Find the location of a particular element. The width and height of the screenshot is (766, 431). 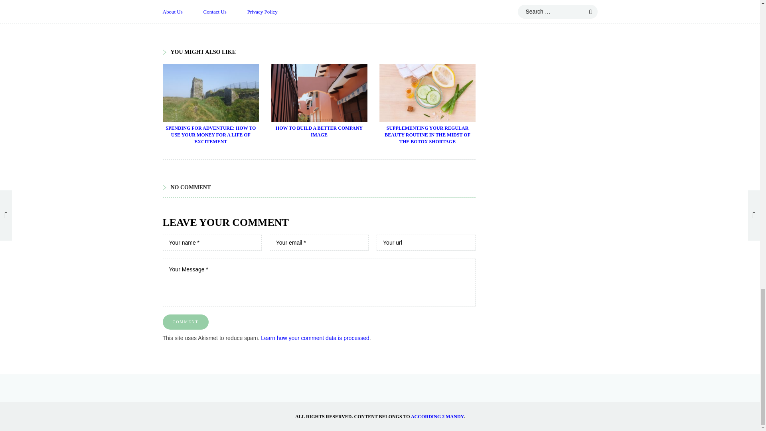

Facebook is located at coordinates (274, 4).